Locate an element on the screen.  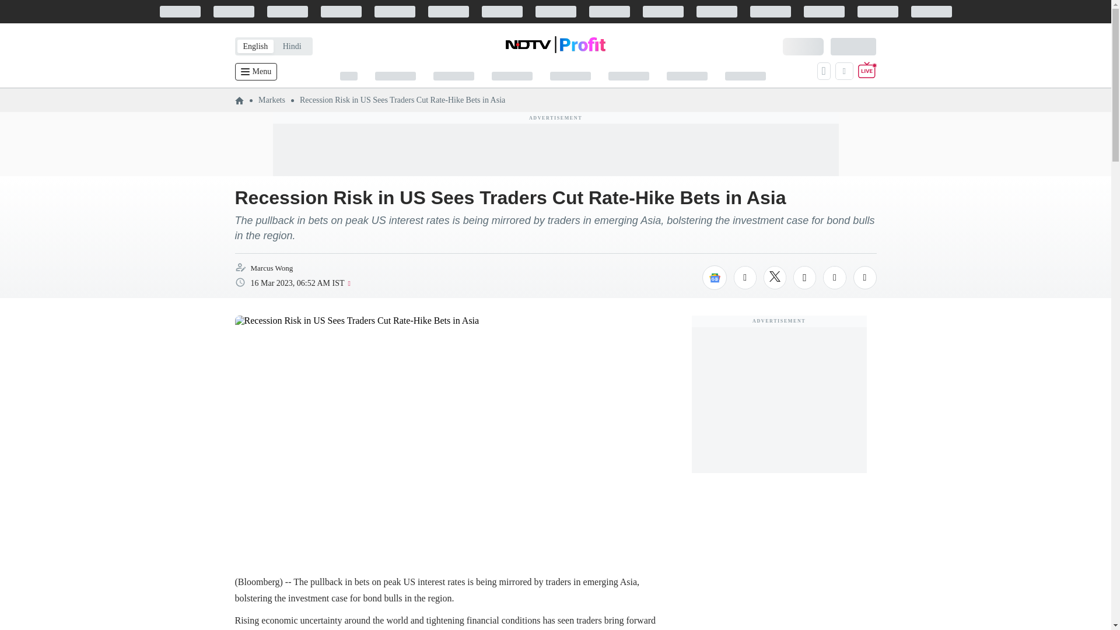
Menu is located at coordinates (256, 72).